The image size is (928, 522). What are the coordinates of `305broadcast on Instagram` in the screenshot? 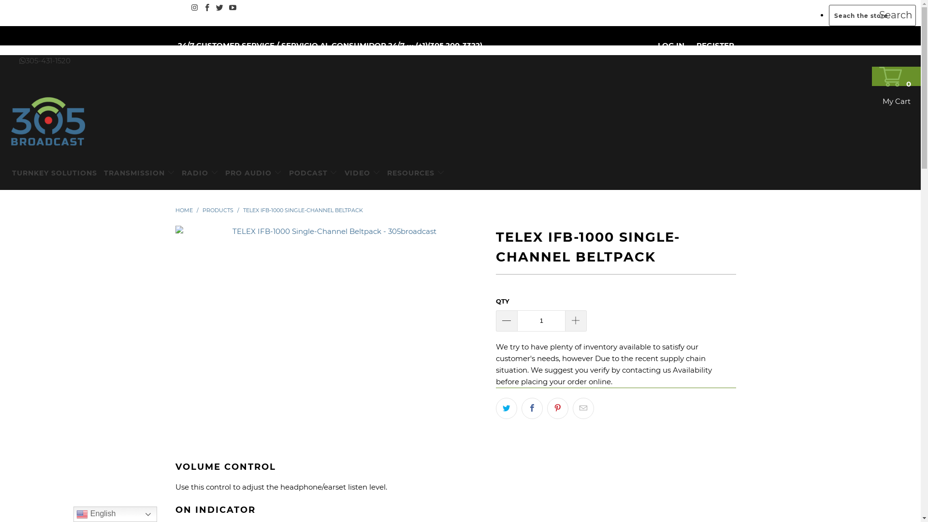 It's located at (194, 8).